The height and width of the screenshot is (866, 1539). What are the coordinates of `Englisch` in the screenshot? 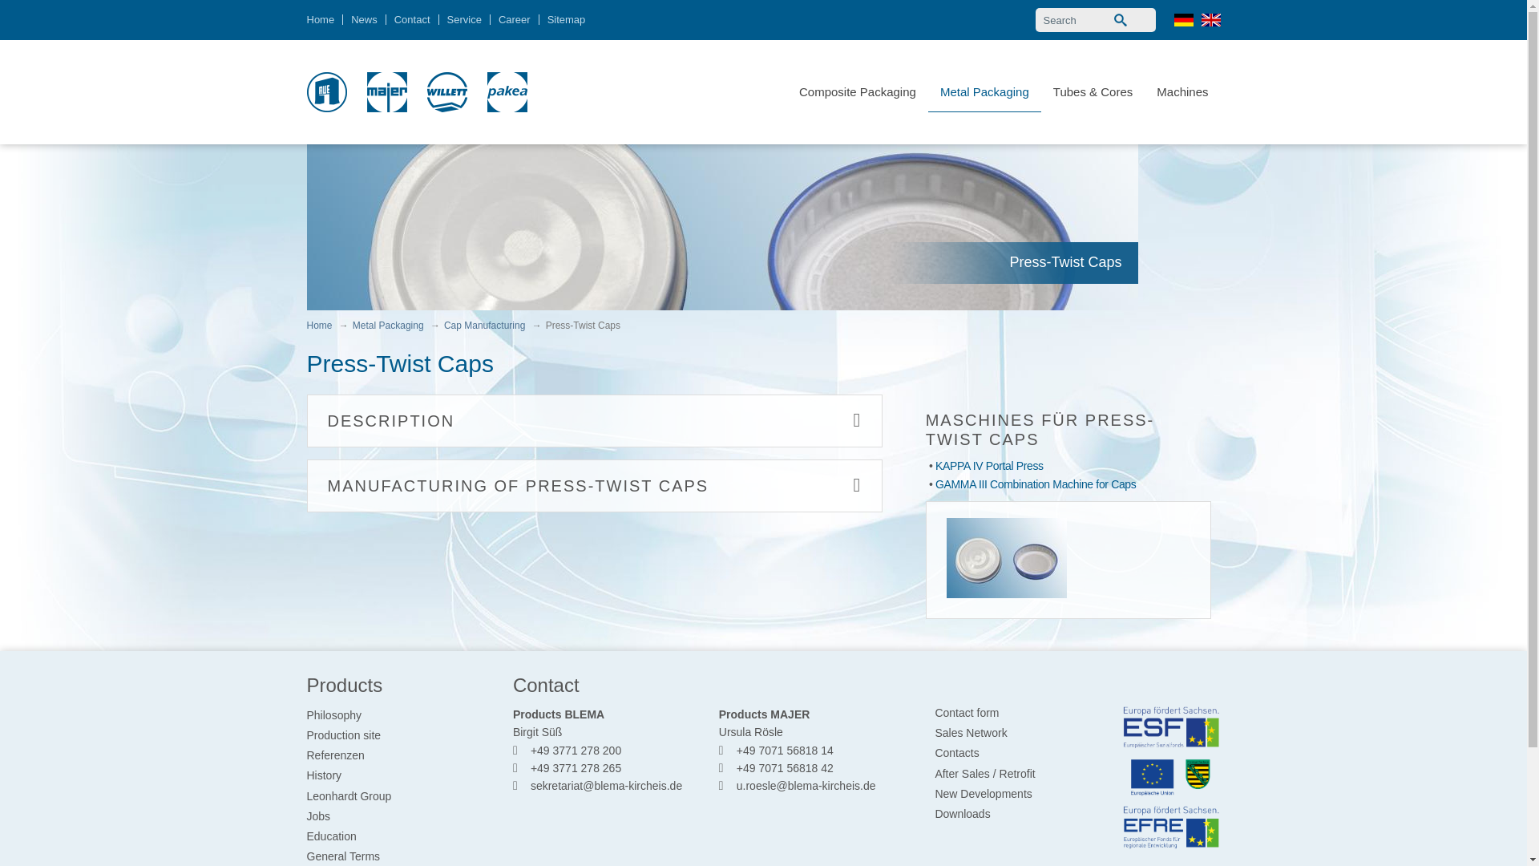 It's located at (1210, 20).